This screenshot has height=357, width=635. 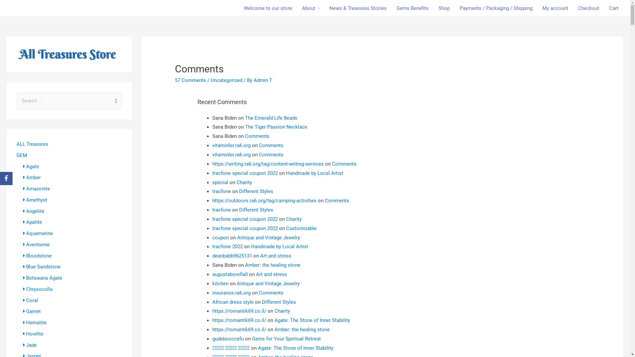 I want to click on Aventurine, so click(x=36, y=245).